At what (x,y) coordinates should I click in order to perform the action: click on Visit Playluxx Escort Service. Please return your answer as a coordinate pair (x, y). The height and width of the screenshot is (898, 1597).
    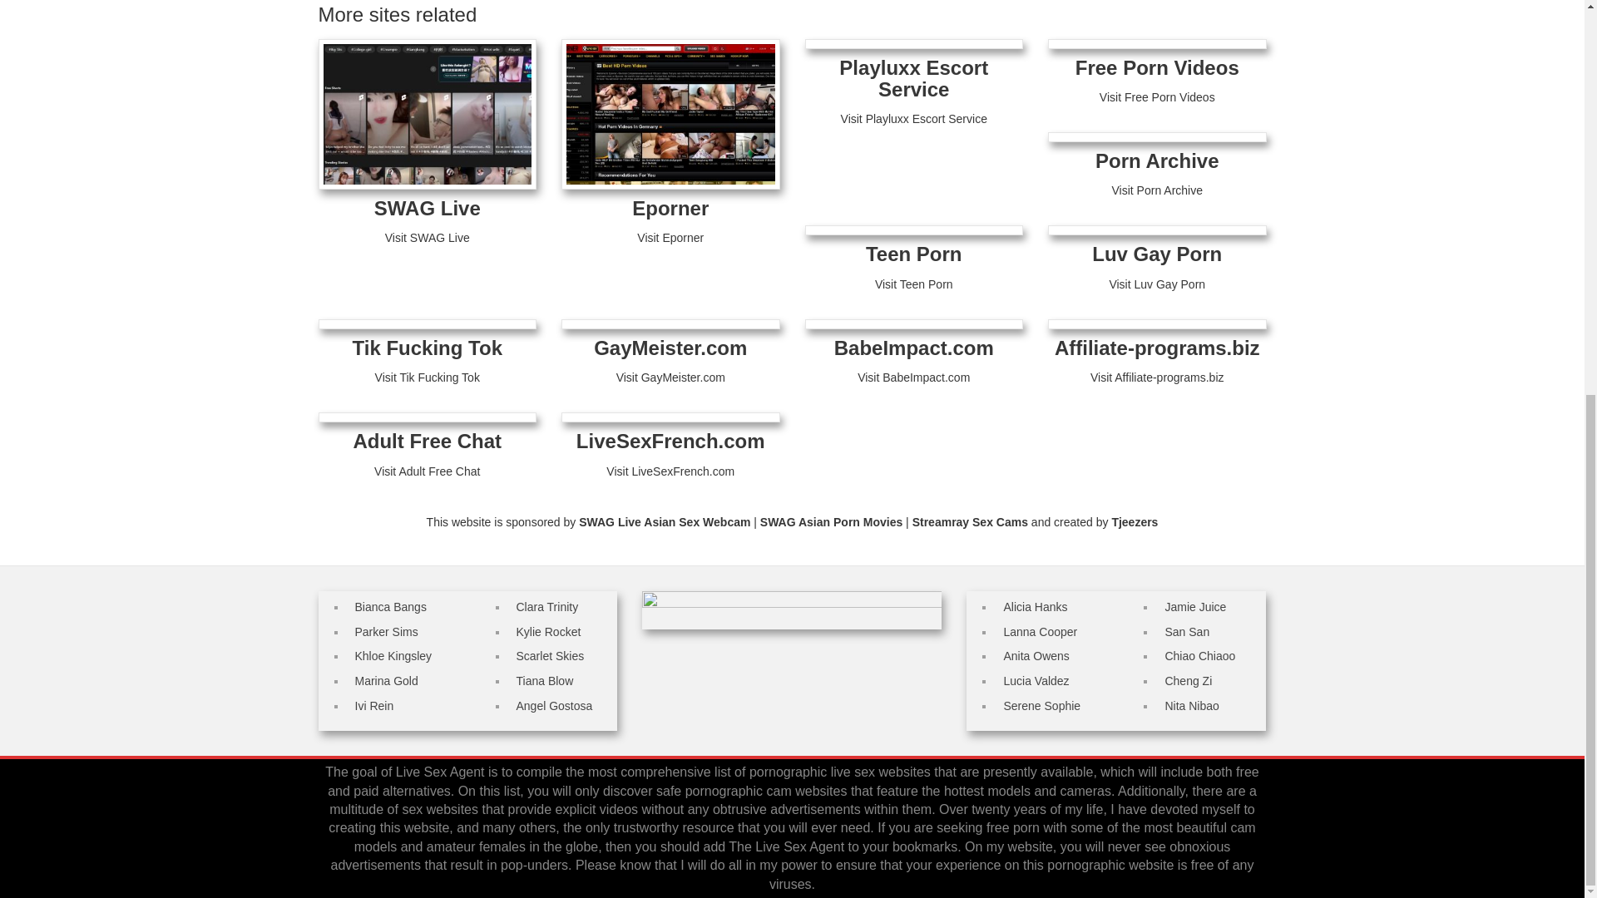
    Looking at the image, I should click on (913, 119).